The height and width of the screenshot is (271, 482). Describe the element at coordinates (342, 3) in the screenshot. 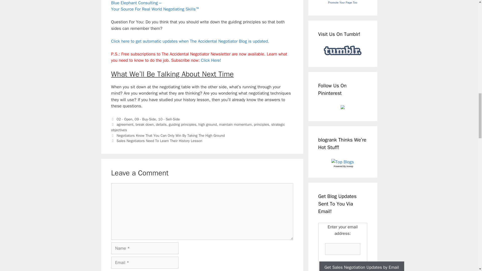

I see `Make your own badge!` at that location.